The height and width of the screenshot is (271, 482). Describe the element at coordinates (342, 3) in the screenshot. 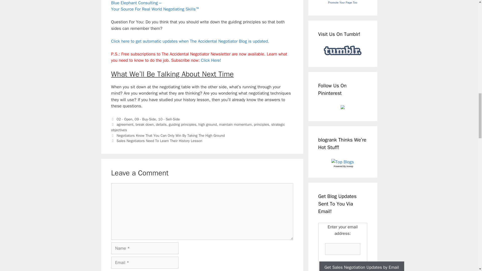

I see `Make your own badge!` at that location.